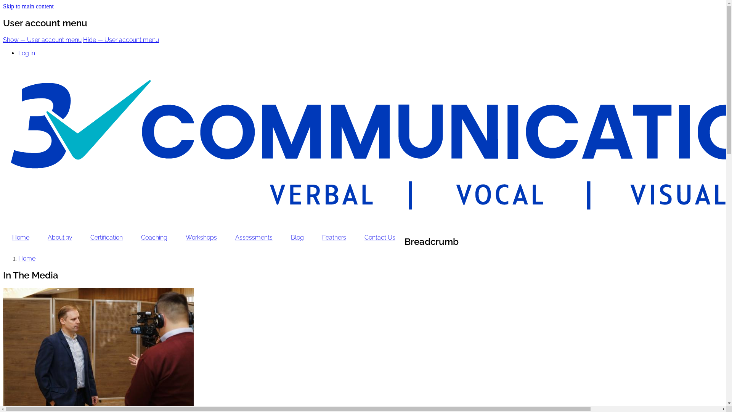 This screenshot has width=732, height=412. Describe the element at coordinates (21, 238) in the screenshot. I see `Home` at that location.